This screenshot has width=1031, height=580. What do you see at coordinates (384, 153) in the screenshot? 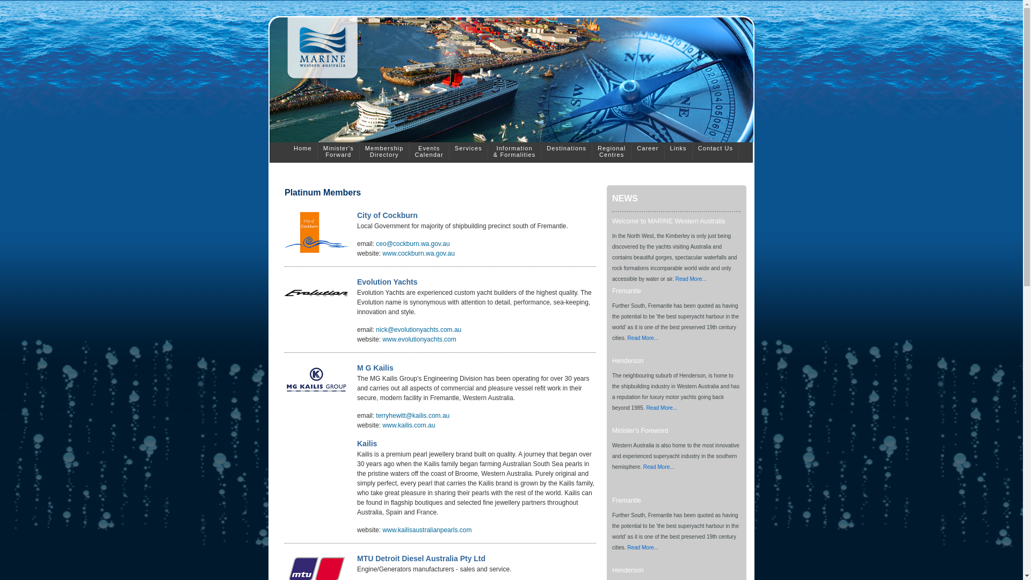
I see `Membership
Directory` at bounding box center [384, 153].